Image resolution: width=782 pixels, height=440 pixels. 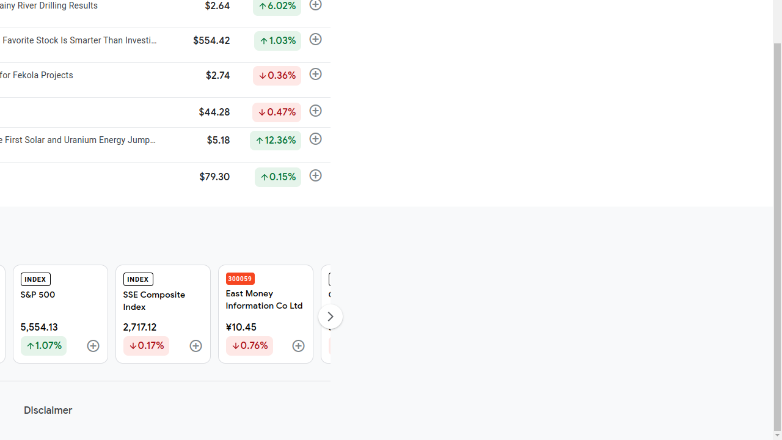 What do you see at coordinates (48, 411) in the screenshot?
I see `Disclaimer` at bounding box center [48, 411].